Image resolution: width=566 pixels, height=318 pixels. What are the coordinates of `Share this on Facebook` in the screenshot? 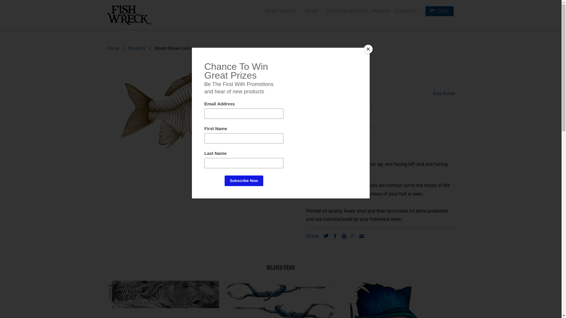 It's located at (333, 236).